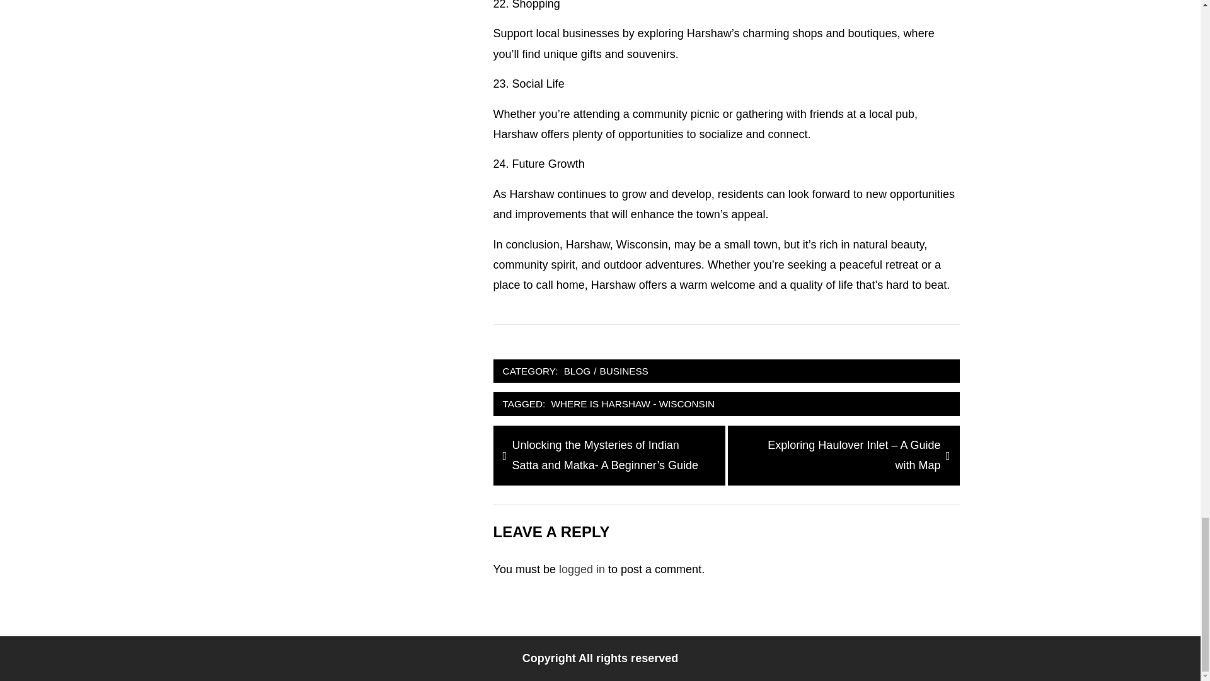 Image resolution: width=1210 pixels, height=681 pixels. Describe the element at coordinates (633, 404) in the screenshot. I see `WHERE IS HARSHAW - WISCONSIN` at that location.